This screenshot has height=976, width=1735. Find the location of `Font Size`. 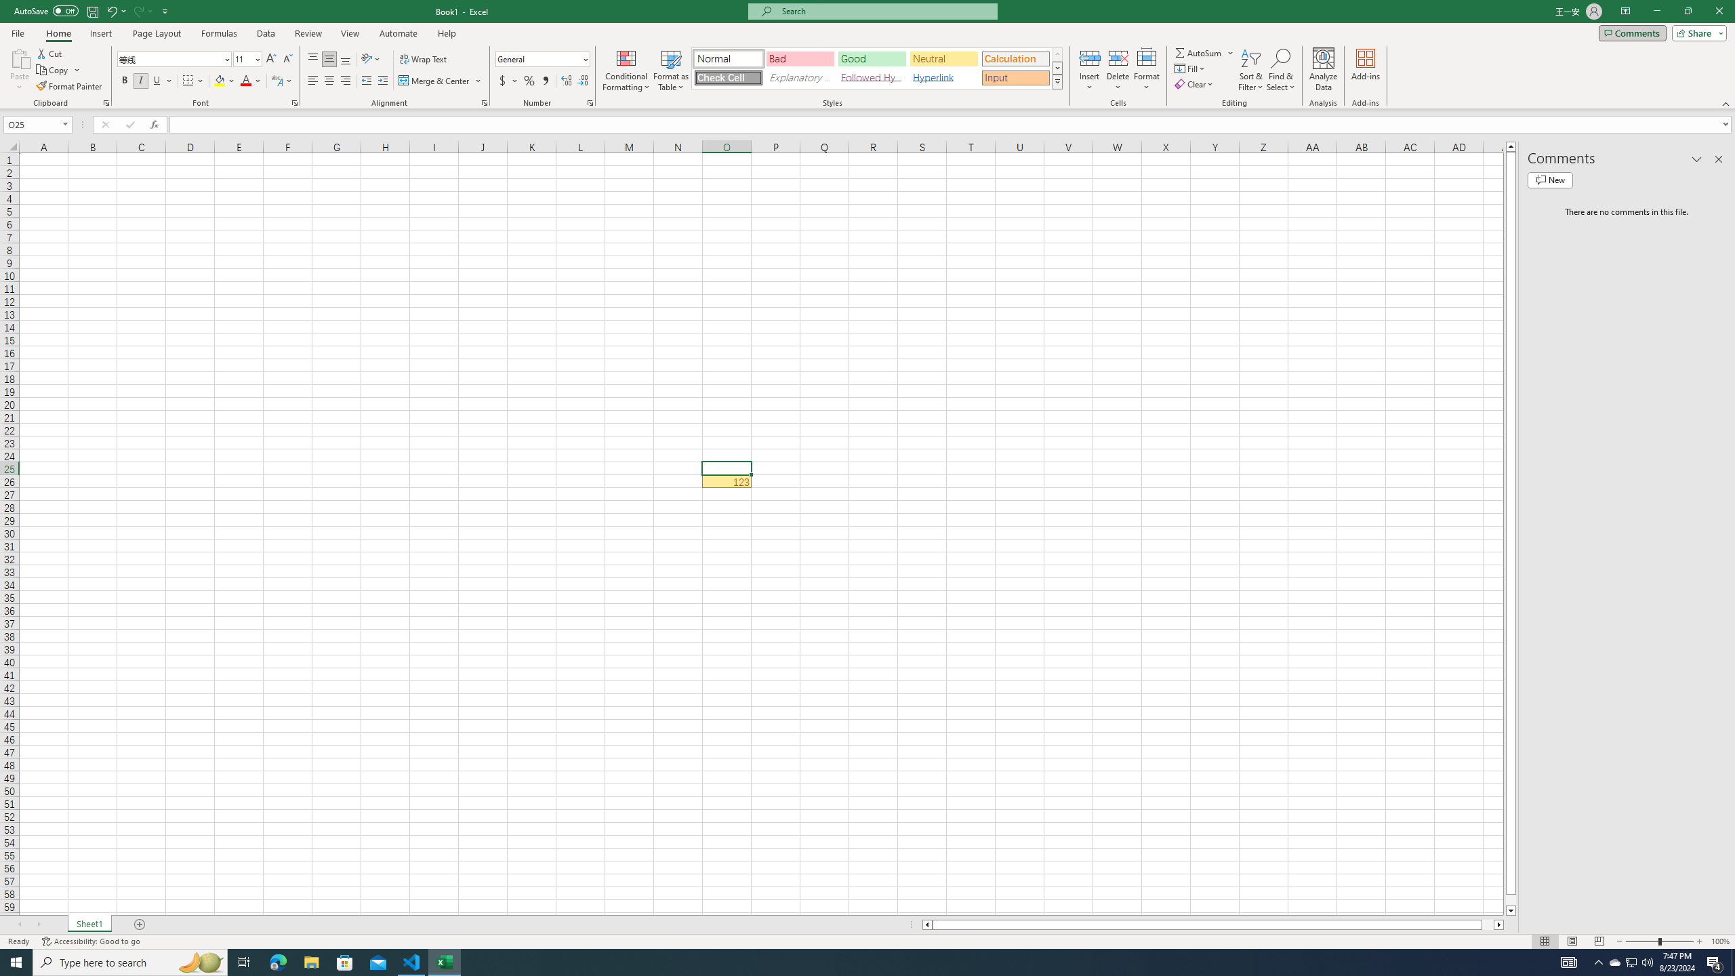

Font Size is located at coordinates (243, 58).